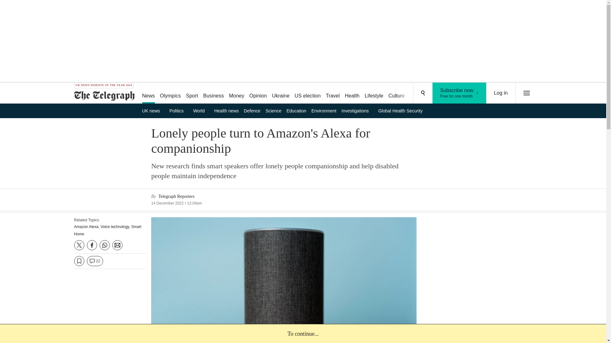  I want to click on Olympics, so click(460, 93).